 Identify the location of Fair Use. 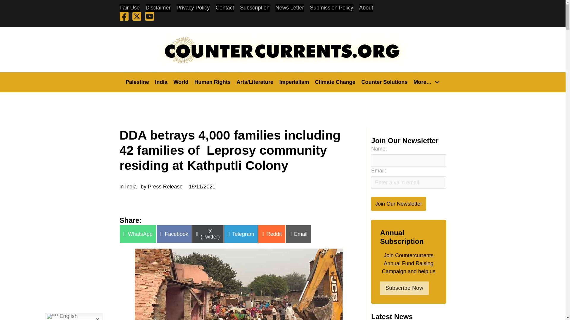
(129, 8).